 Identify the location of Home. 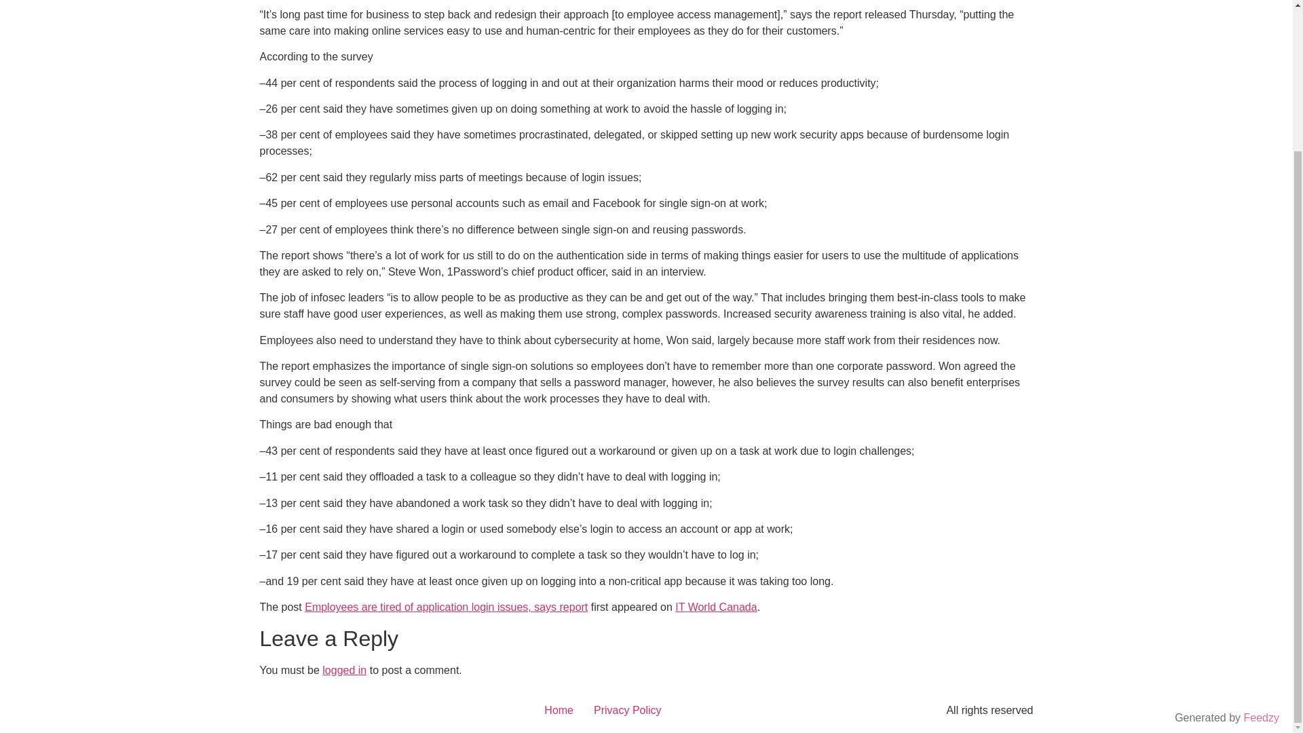
(559, 710).